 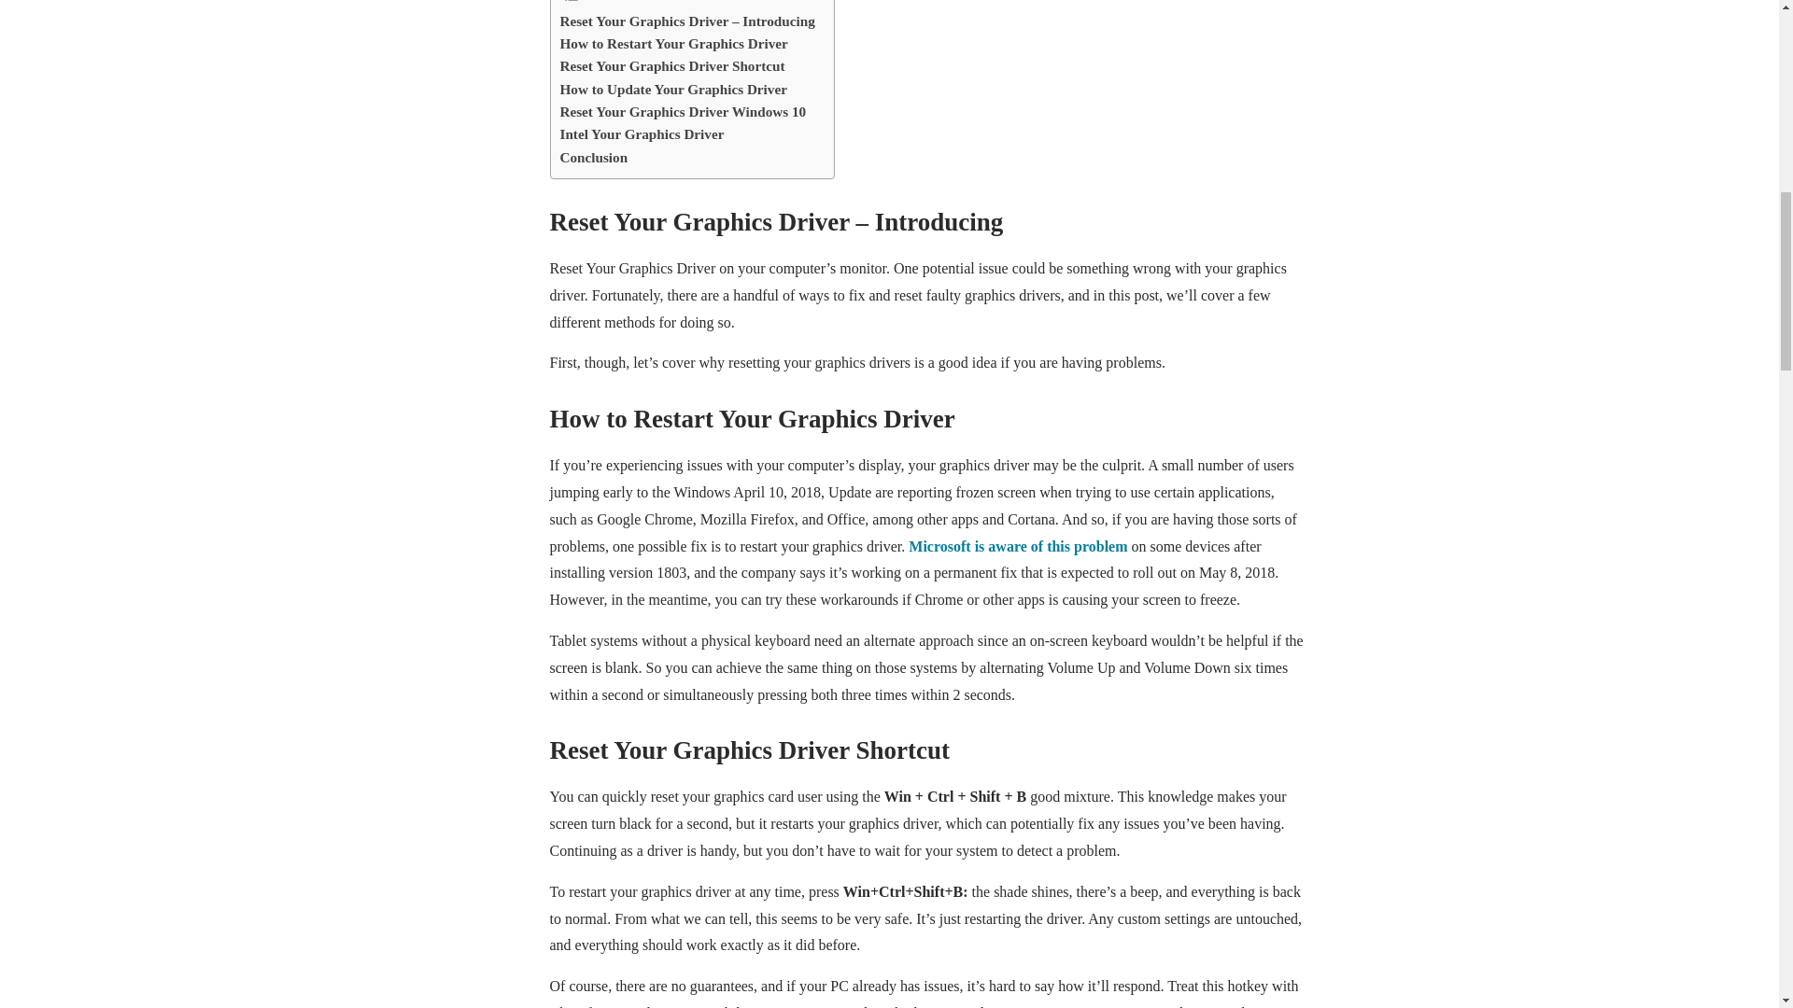 I want to click on How to Restart Your Graphics Driver, so click(x=674, y=43).